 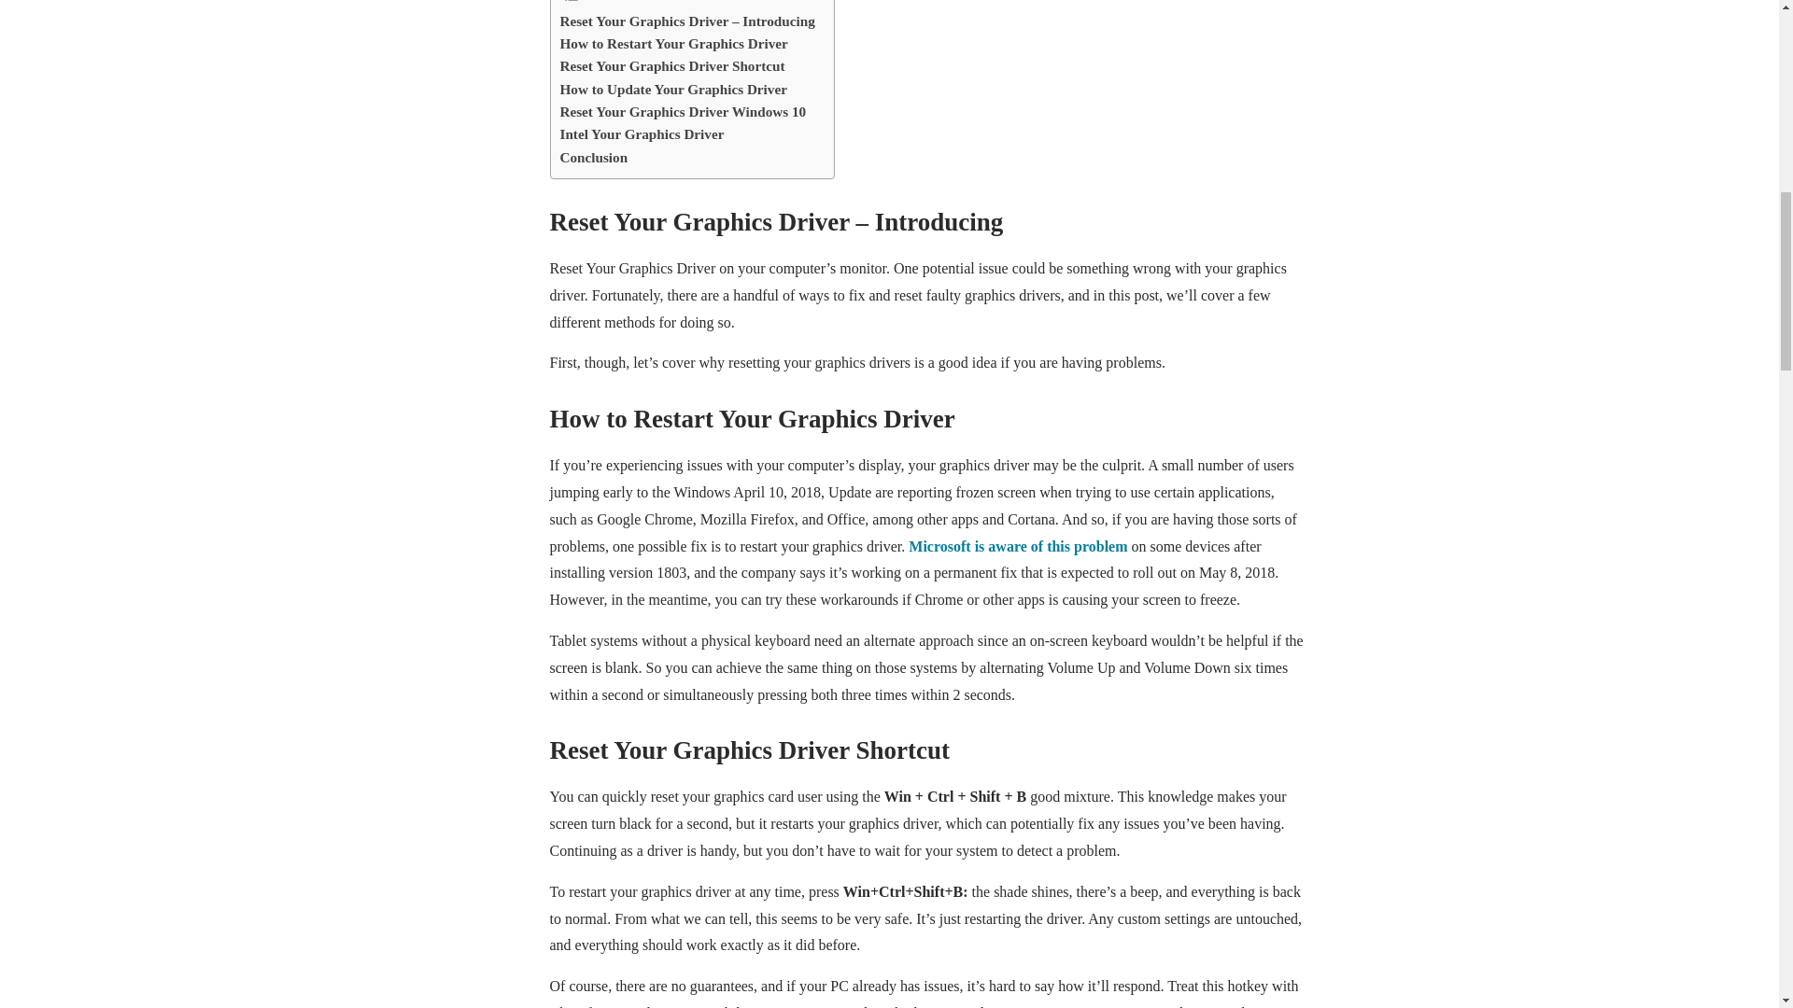 I want to click on How to Restart Your Graphics Driver, so click(x=674, y=43).